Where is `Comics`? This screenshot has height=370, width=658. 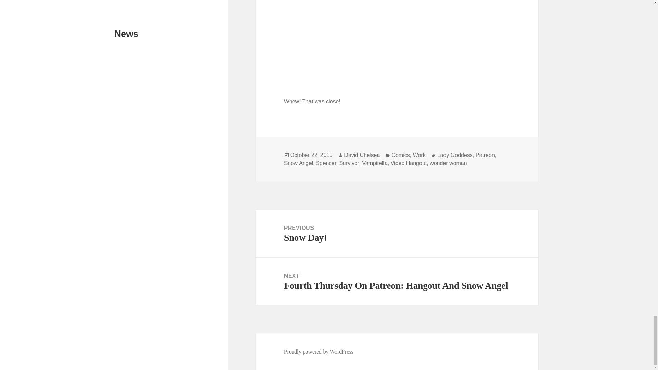 Comics is located at coordinates (400, 155).